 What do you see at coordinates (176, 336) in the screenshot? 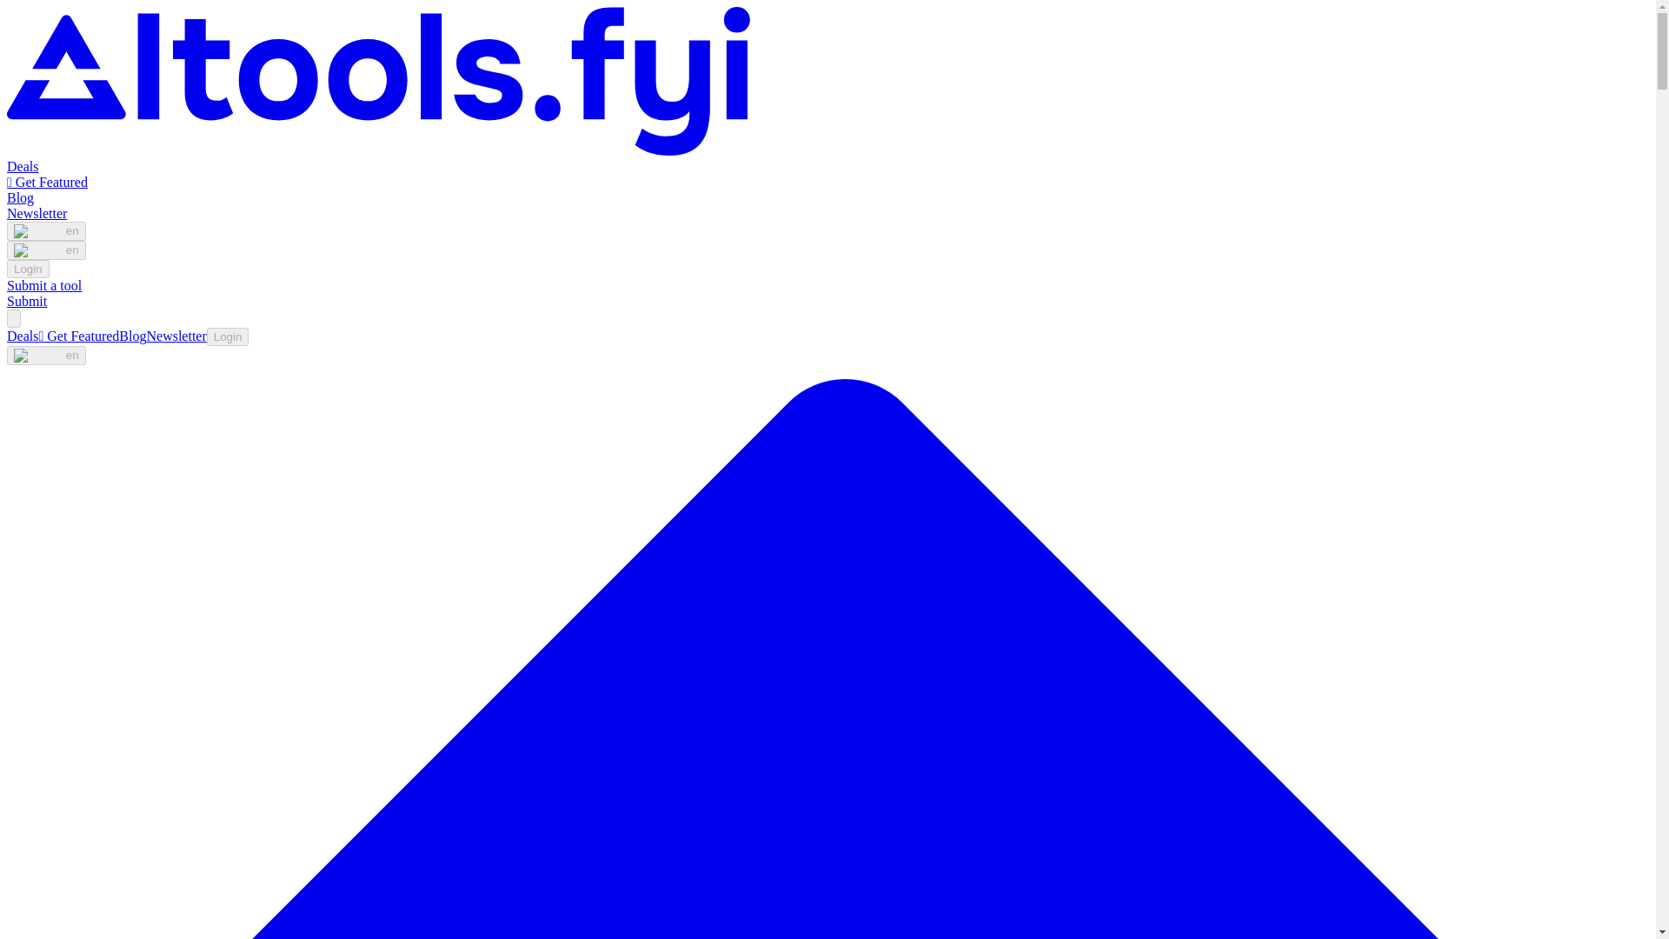
I see `Newsletter` at bounding box center [176, 336].